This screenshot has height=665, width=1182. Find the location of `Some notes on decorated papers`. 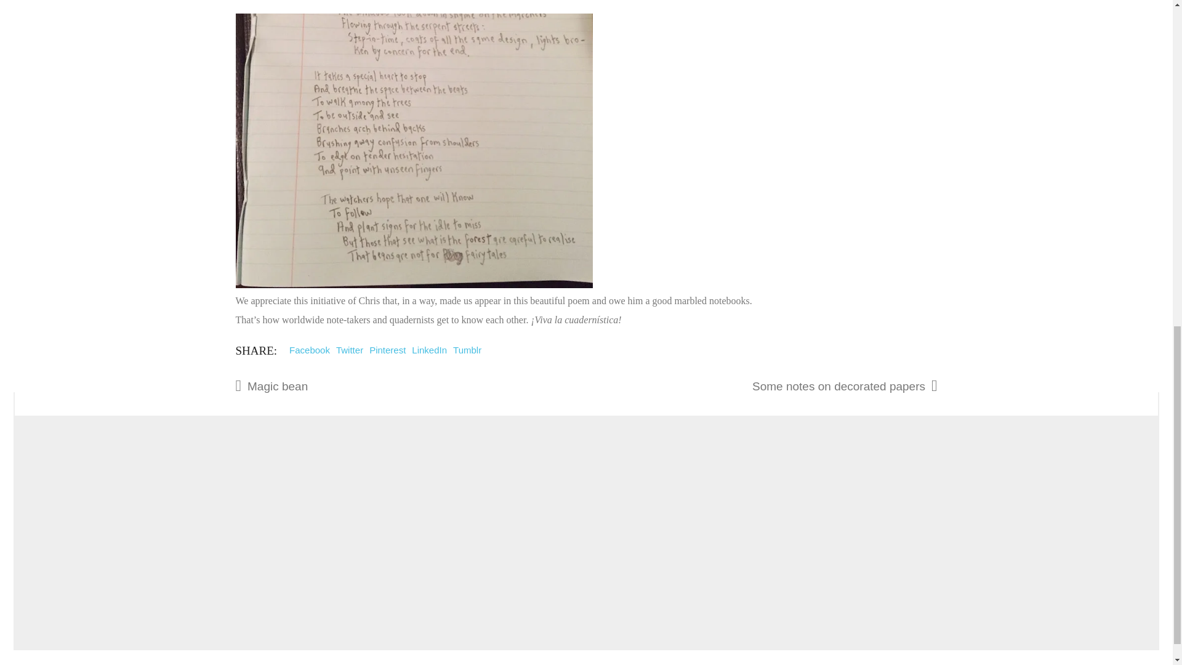

Some notes on decorated papers is located at coordinates (742, 385).